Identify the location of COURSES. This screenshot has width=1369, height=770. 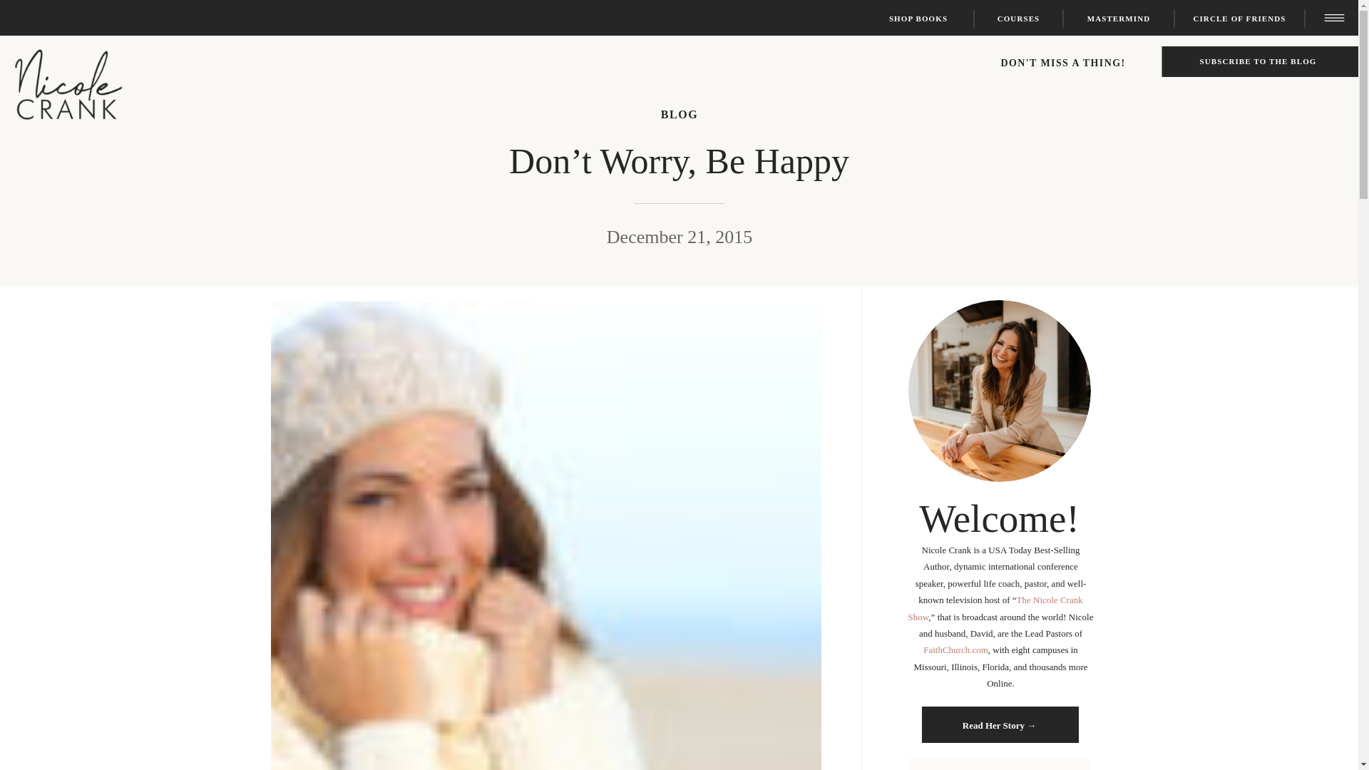
(1018, 19).